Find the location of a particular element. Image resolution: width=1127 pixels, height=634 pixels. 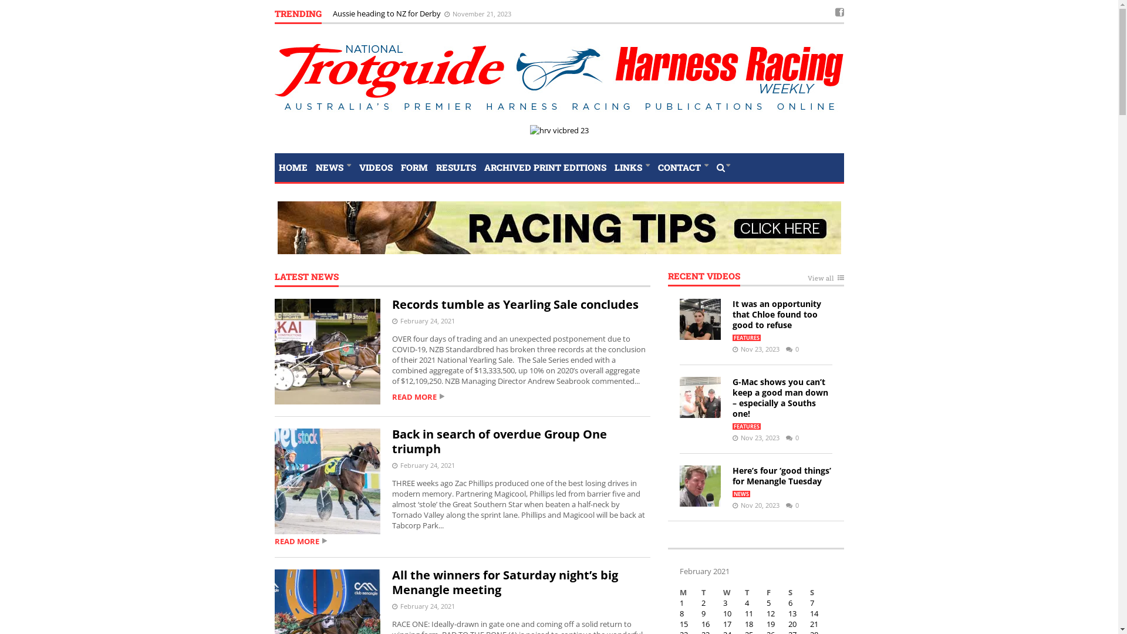

15 is located at coordinates (684, 624).